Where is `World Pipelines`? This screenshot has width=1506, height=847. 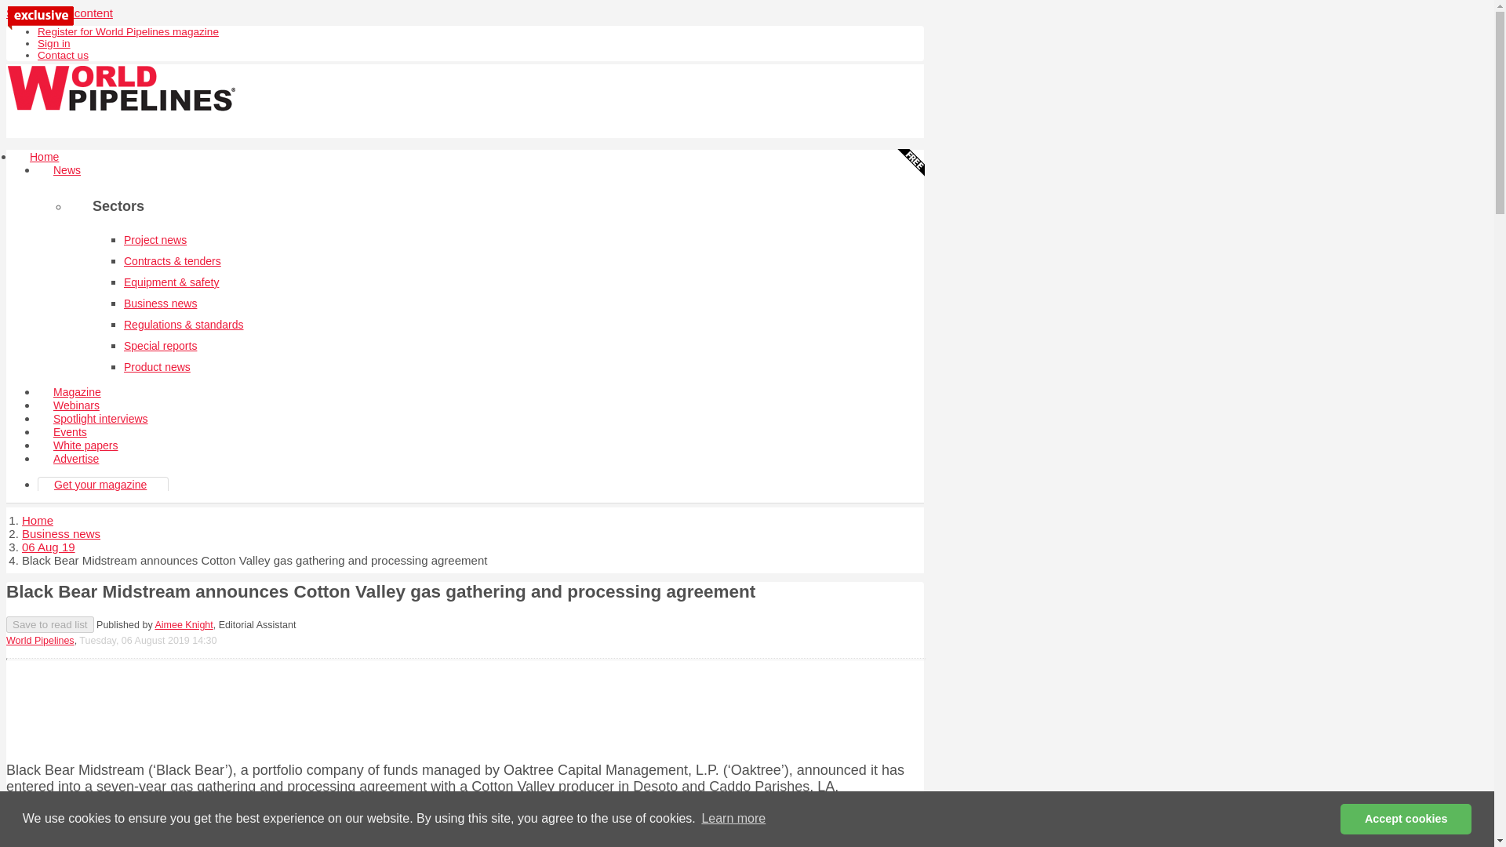
World Pipelines is located at coordinates (39, 641).